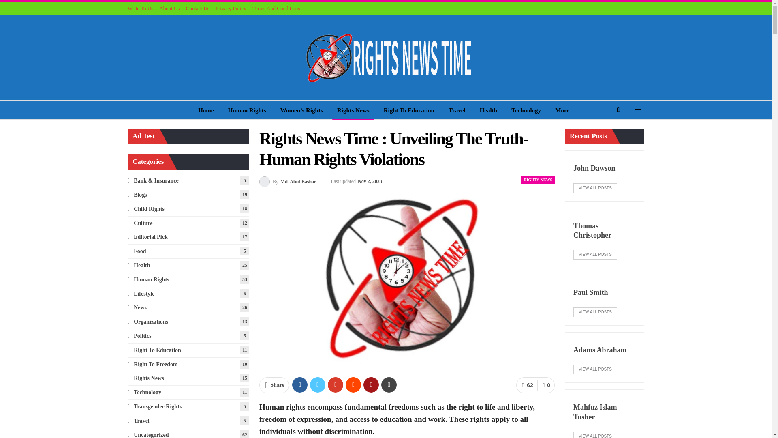 This screenshot has height=438, width=778. Describe the element at coordinates (488, 110) in the screenshot. I see `Health` at that location.